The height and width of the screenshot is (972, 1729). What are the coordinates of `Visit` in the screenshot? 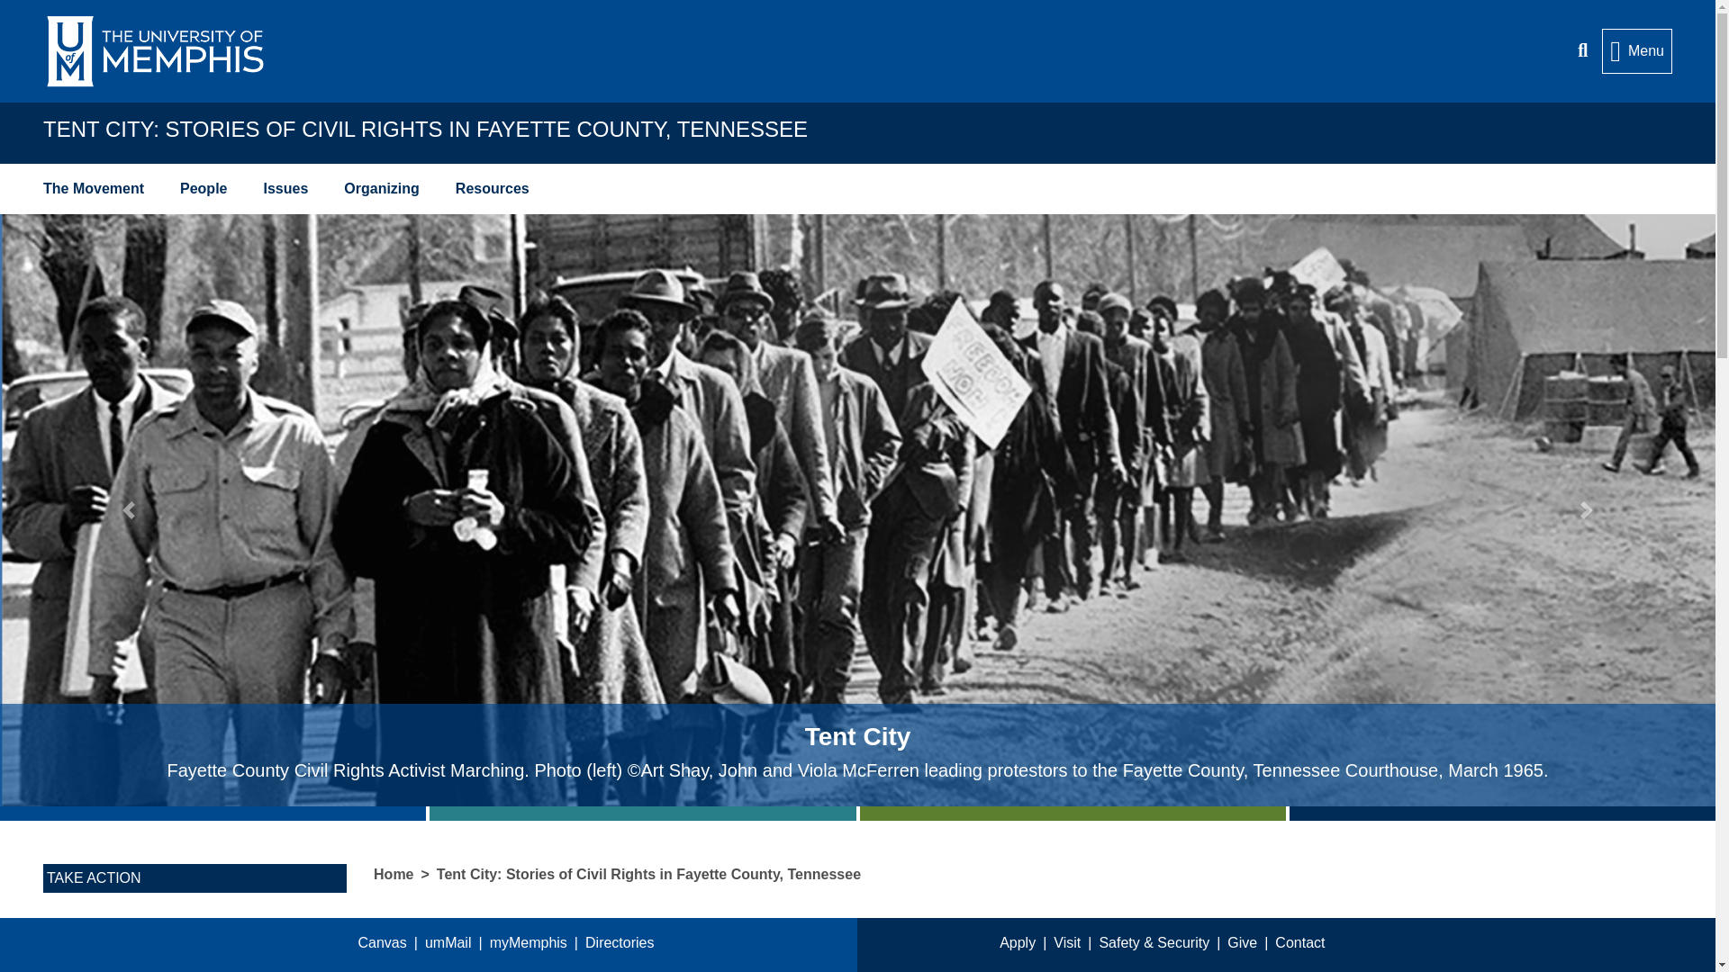 It's located at (1075, 944).